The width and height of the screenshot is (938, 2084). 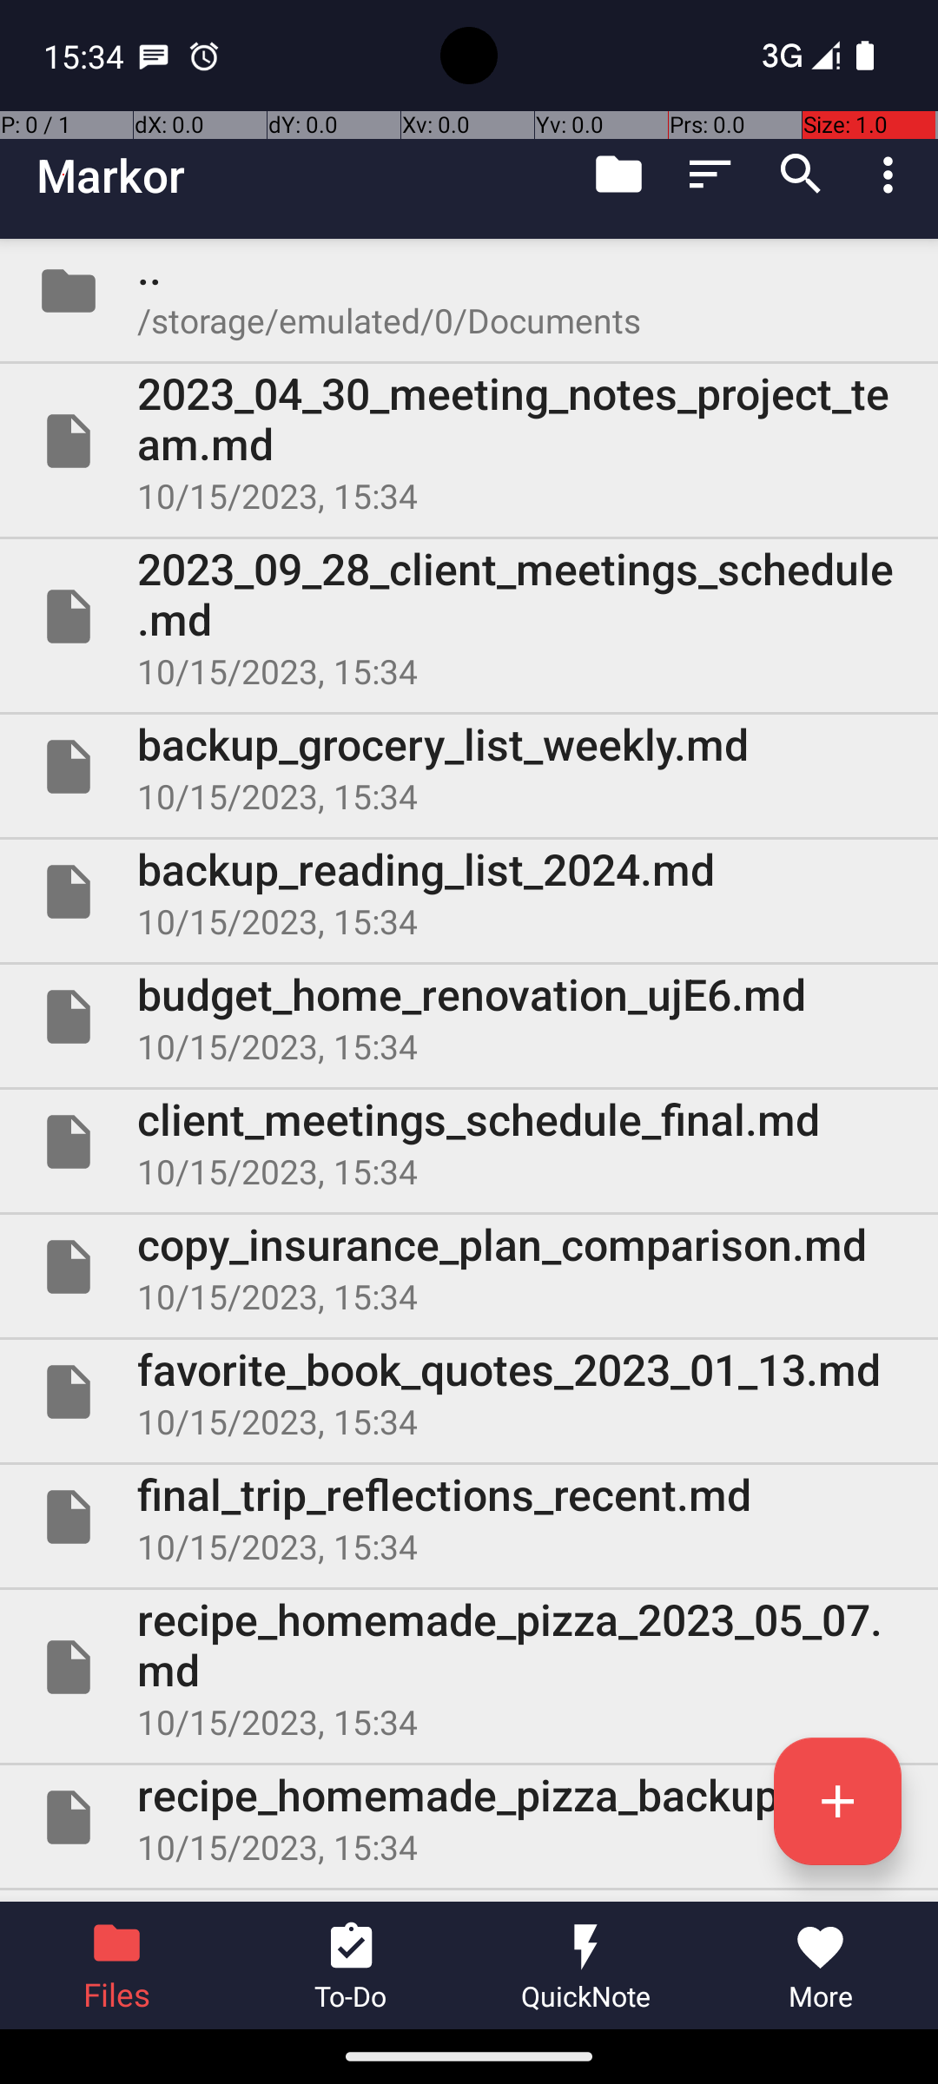 What do you see at coordinates (469, 441) in the screenshot?
I see `File 2023_04_30_meeting_notes_project_team.md ` at bounding box center [469, 441].